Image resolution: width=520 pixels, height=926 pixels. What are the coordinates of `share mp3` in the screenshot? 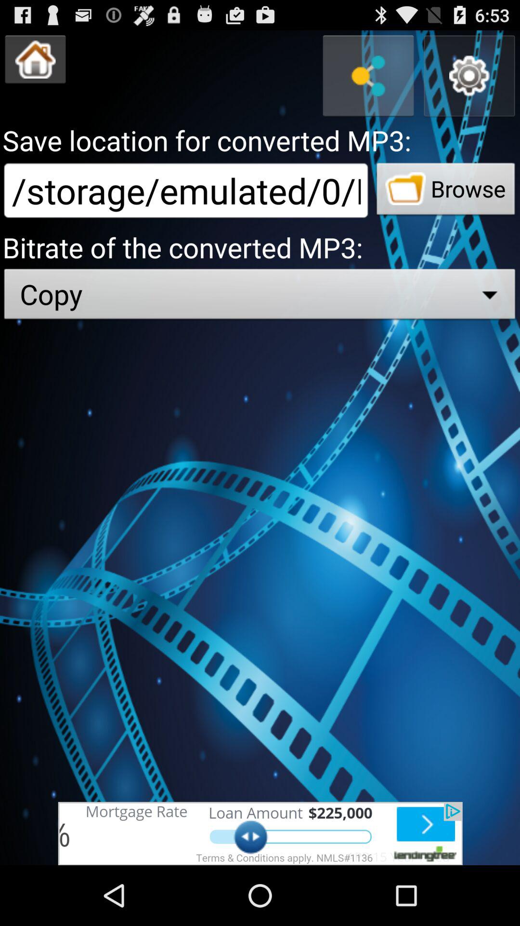 It's located at (368, 76).